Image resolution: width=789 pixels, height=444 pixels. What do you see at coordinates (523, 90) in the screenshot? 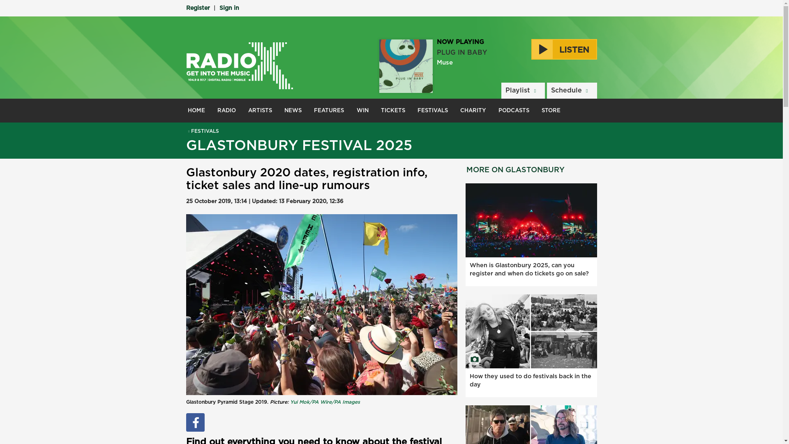
I see `Playlist` at bounding box center [523, 90].